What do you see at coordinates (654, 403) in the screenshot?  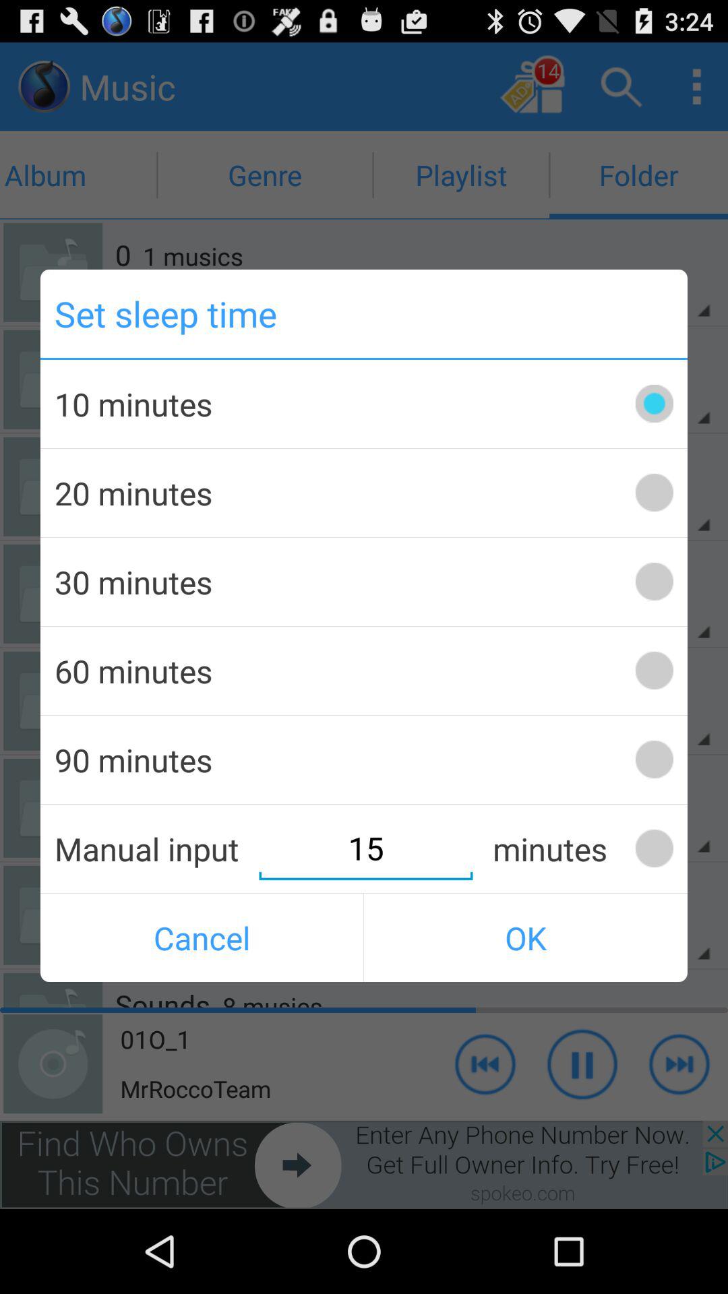 I see `select 10 minutes` at bounding box center [654, 403].